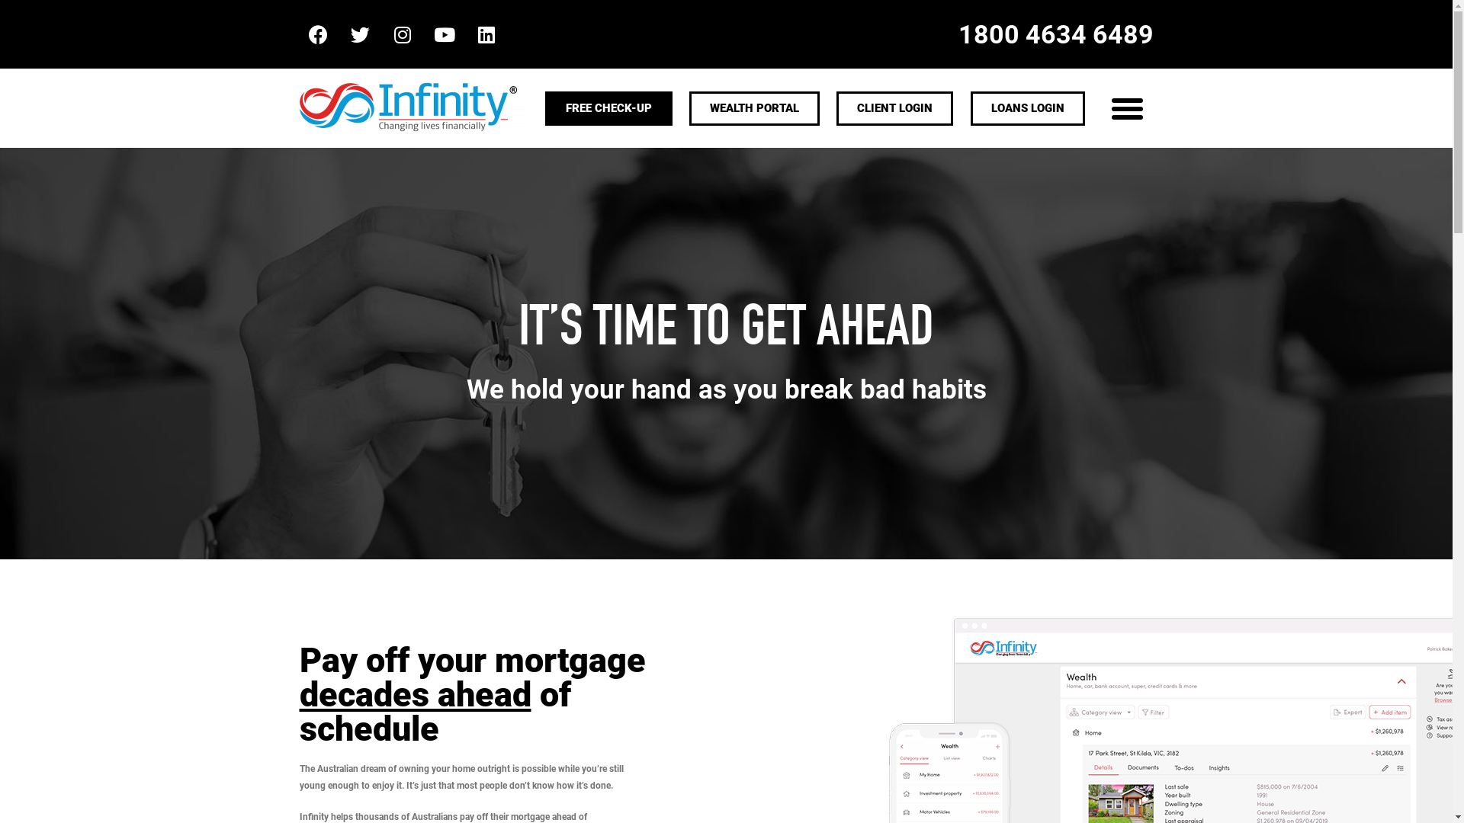 The height and width of the screenshot is (823, 1464). I want to click on LOANS LOGIN, so click(1028, 108).